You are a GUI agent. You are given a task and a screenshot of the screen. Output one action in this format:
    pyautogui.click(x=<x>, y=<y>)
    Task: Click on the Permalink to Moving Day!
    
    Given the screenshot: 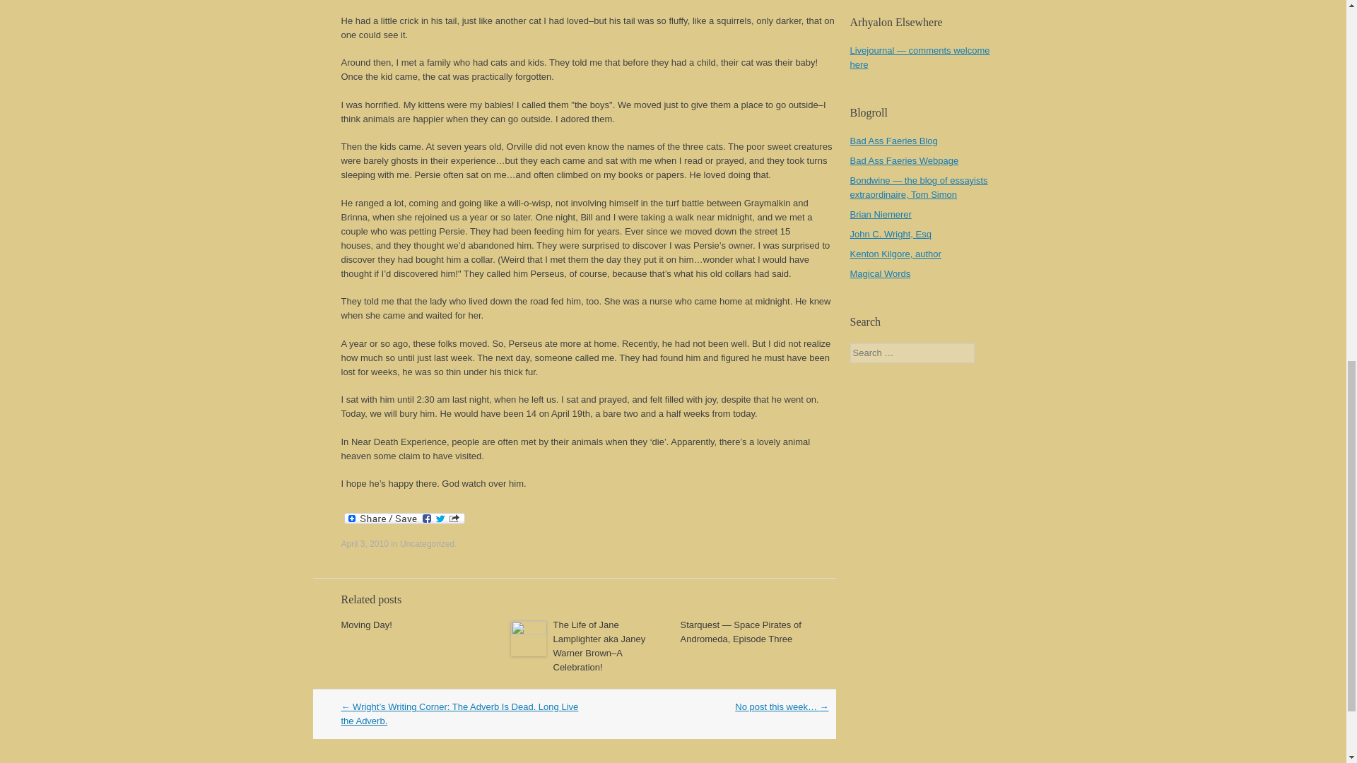 What is the action you would take?
    pyautogui.click(x=366, y=625)
    